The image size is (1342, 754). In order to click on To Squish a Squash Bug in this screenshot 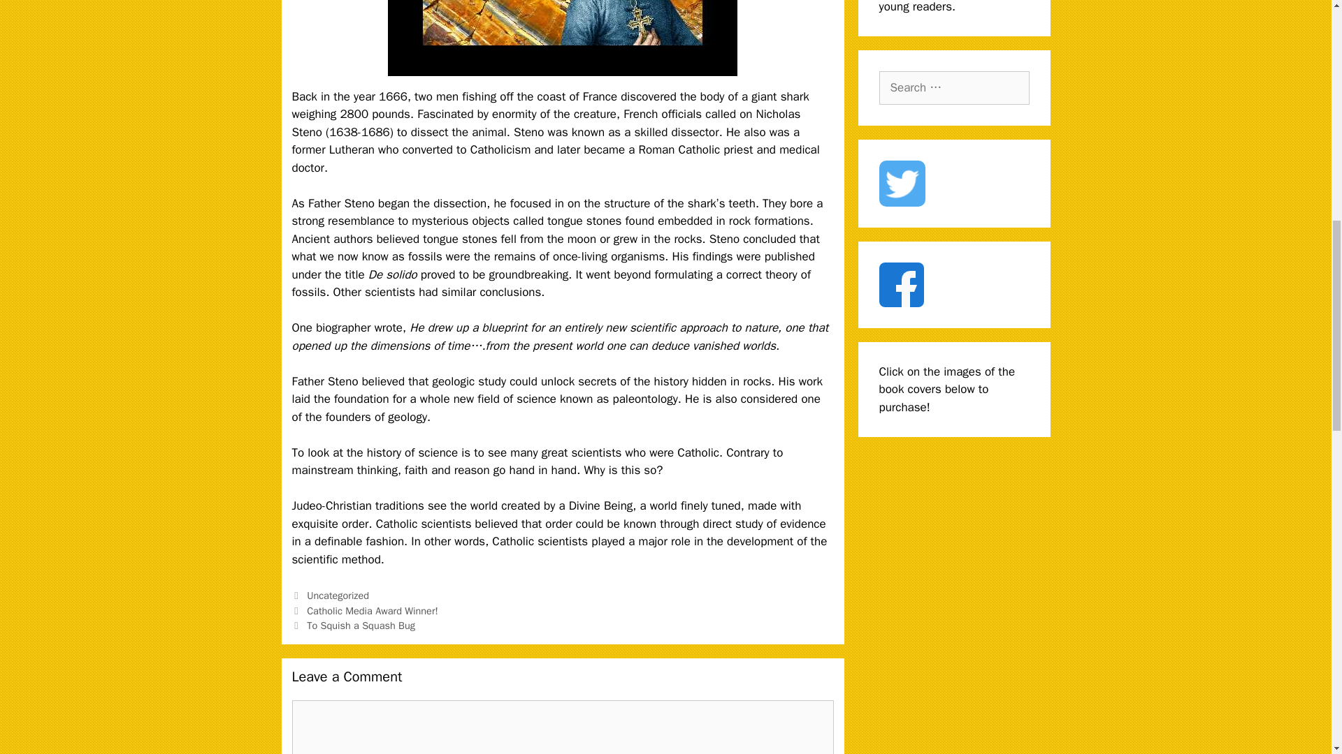, I will do `click(361, 626)`.